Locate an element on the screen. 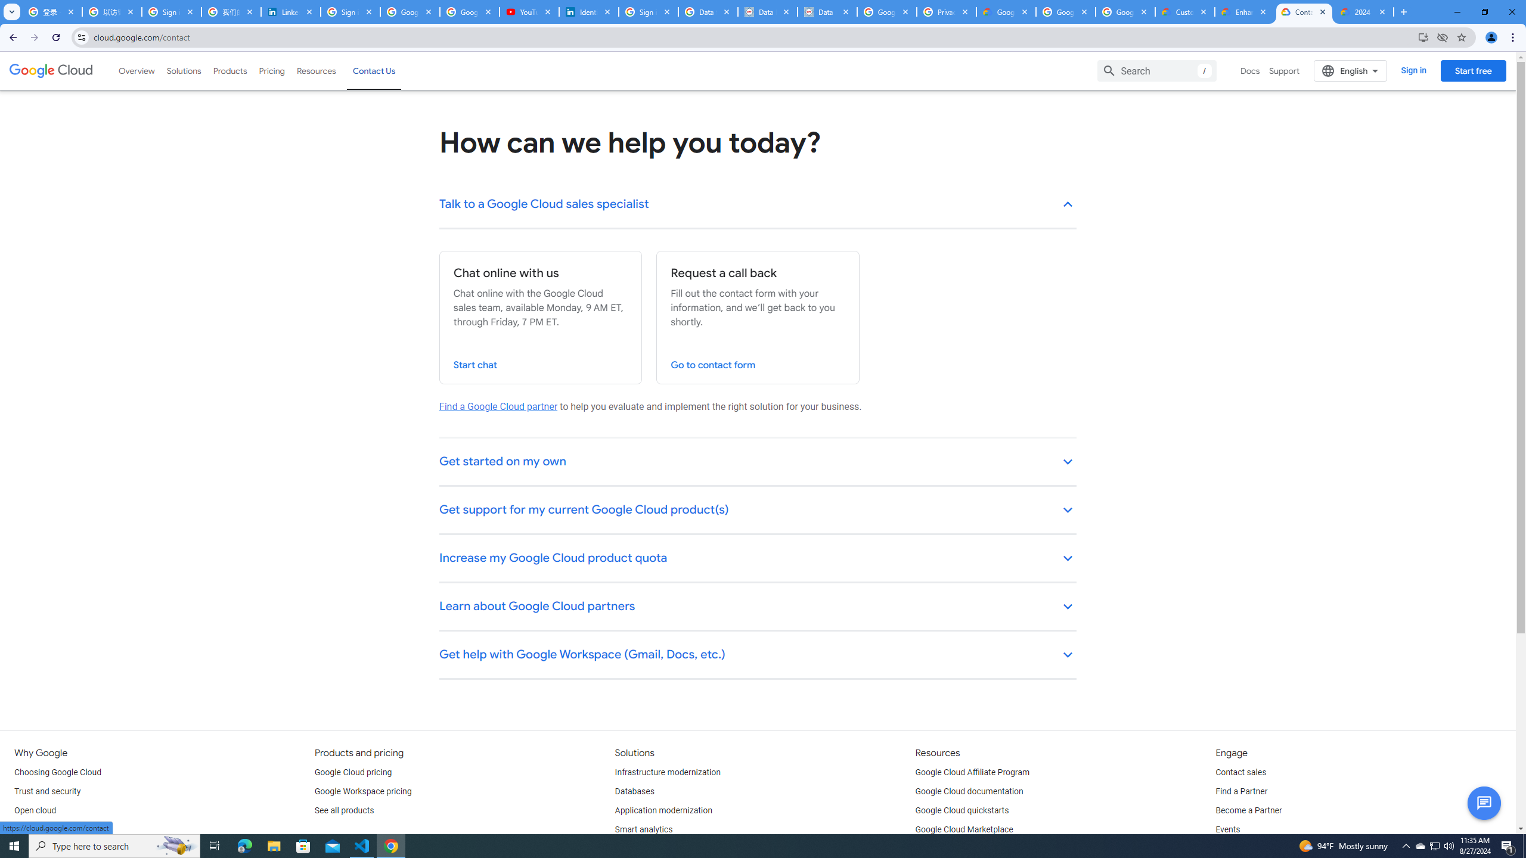  Sign in - Google Accounts is located at coordinates (172, 12).